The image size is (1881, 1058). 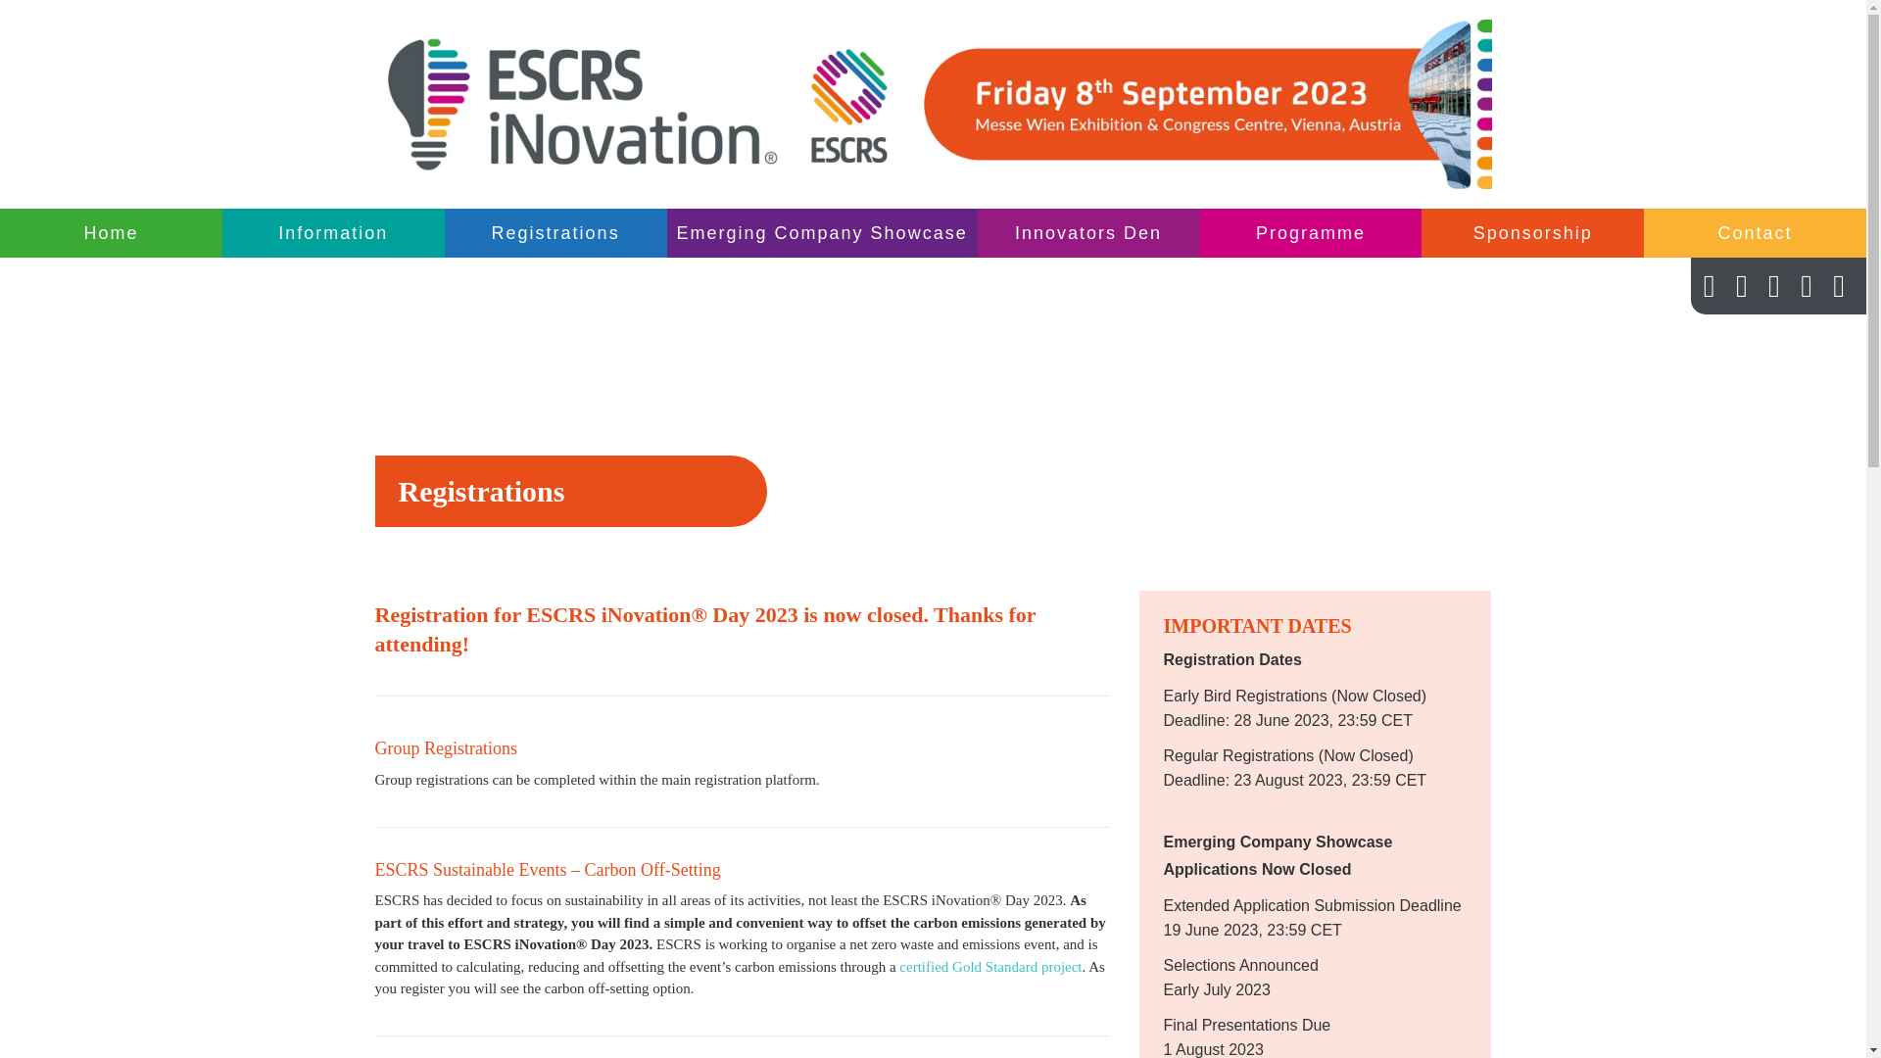 What do you see at coordinates (823, 233) in the screenshot?
I see `Emerging Company Showcase` at bounding box center [823, 233].